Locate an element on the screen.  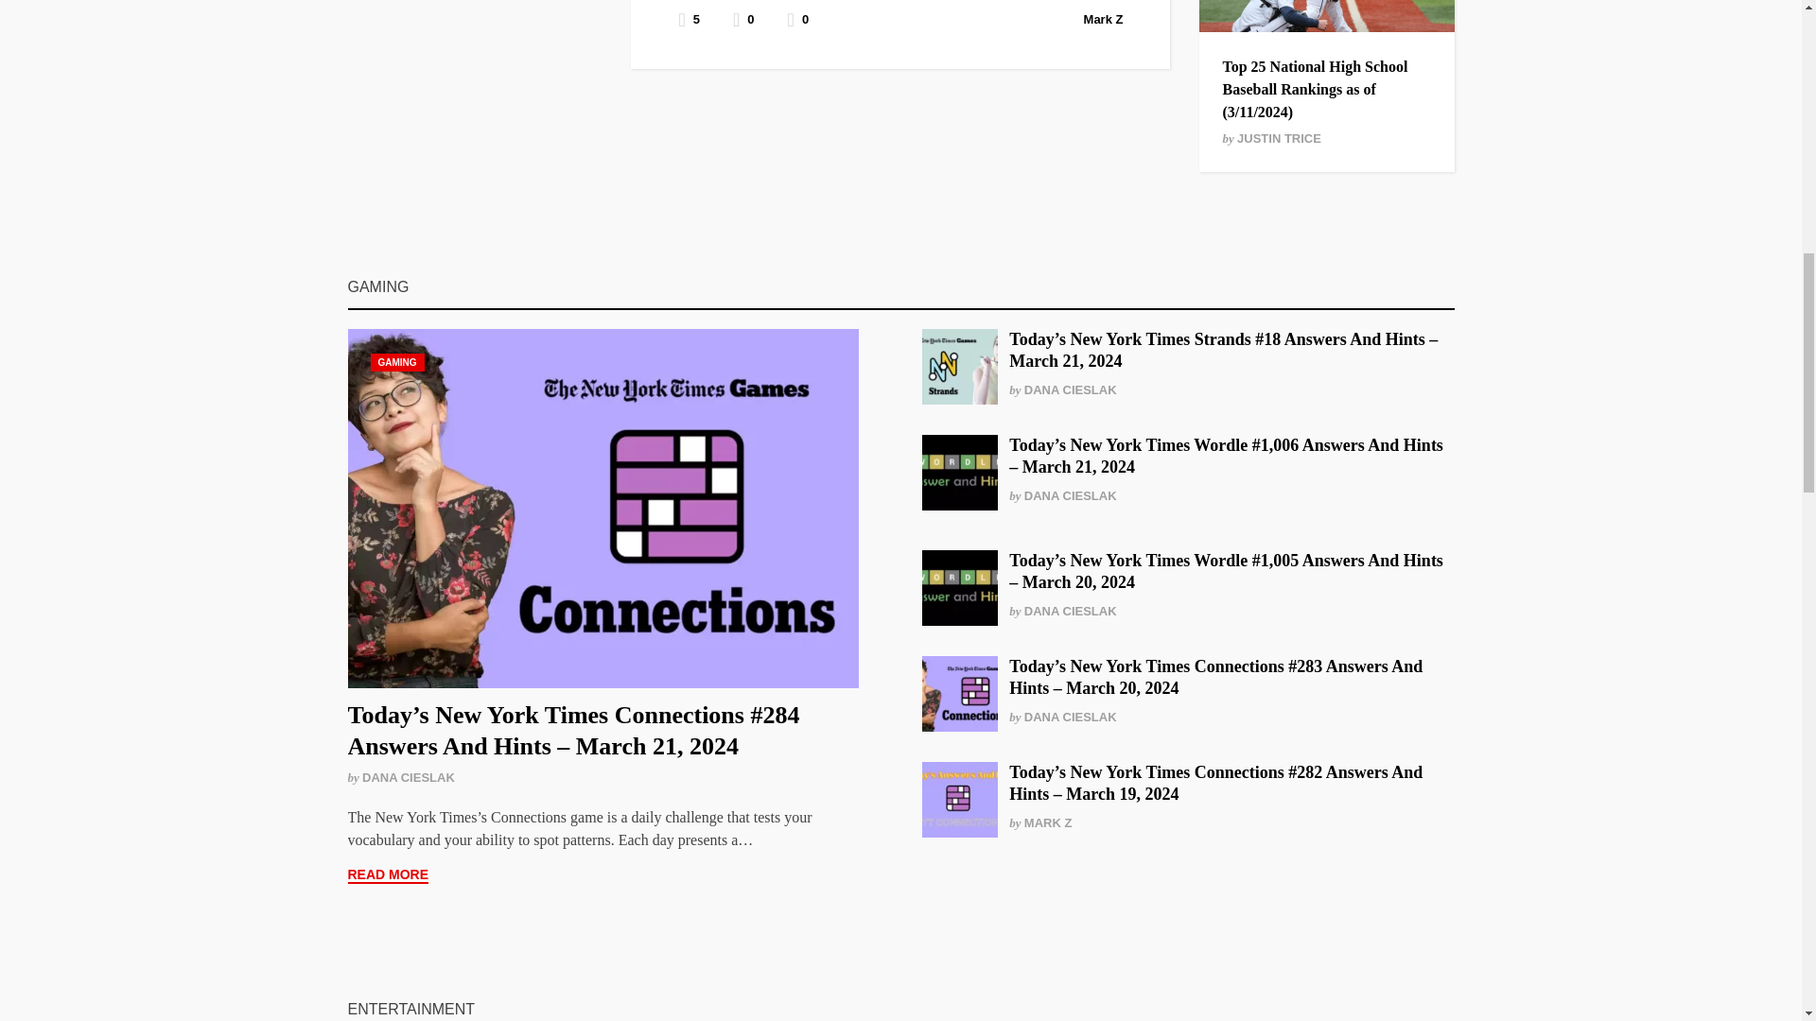
JUSTIN TRICE is located at coordinates (1279, 138).